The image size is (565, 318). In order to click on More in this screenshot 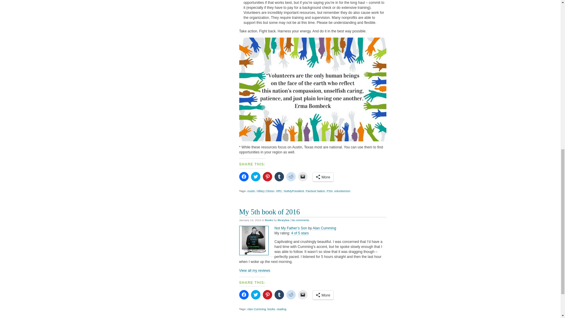, I will do `click(323, 177)`.